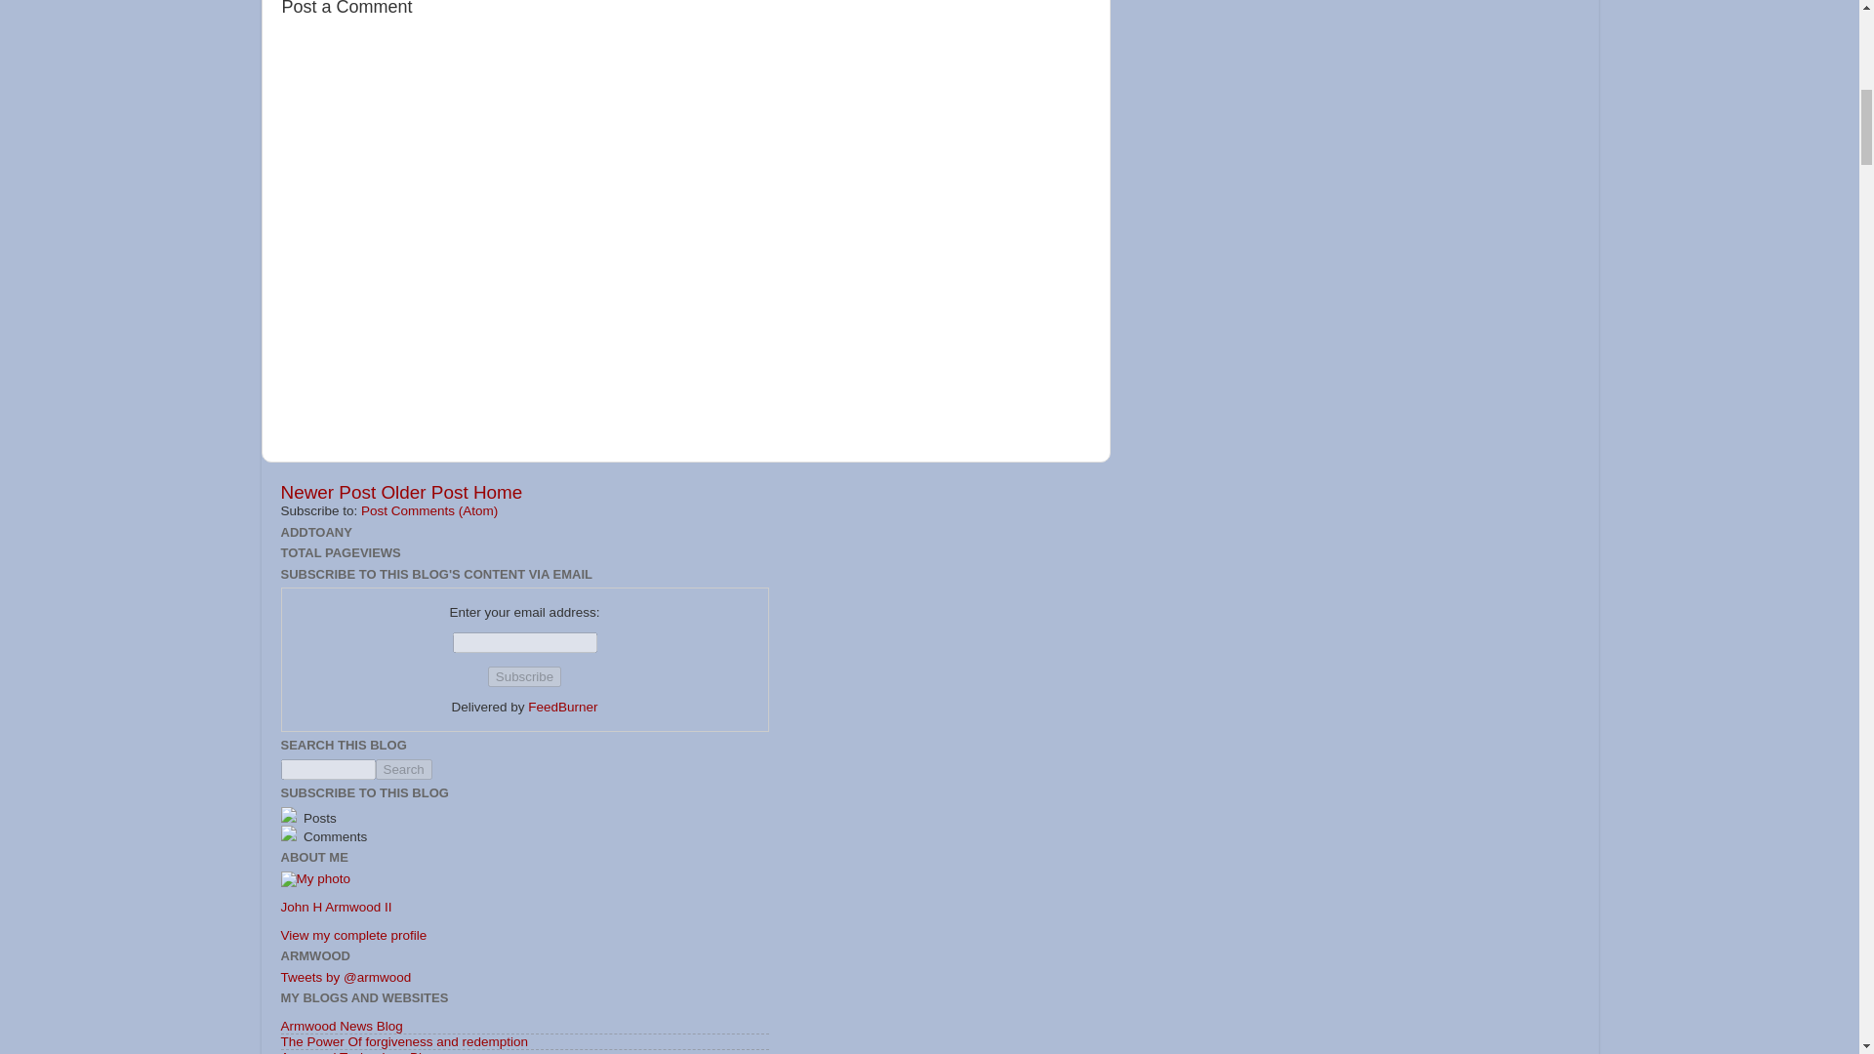 Image resolution: width=1874 pixels, height=1054 pixels. Describe the element at coordinates (328, 769) in the screenshot. I see `search` at that location.